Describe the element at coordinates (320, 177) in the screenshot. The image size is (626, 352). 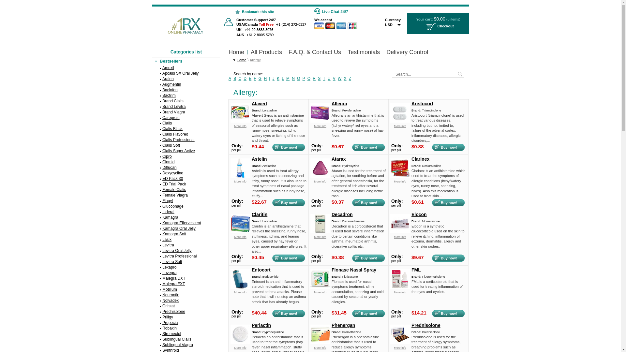
I see `Atarax` at that location.